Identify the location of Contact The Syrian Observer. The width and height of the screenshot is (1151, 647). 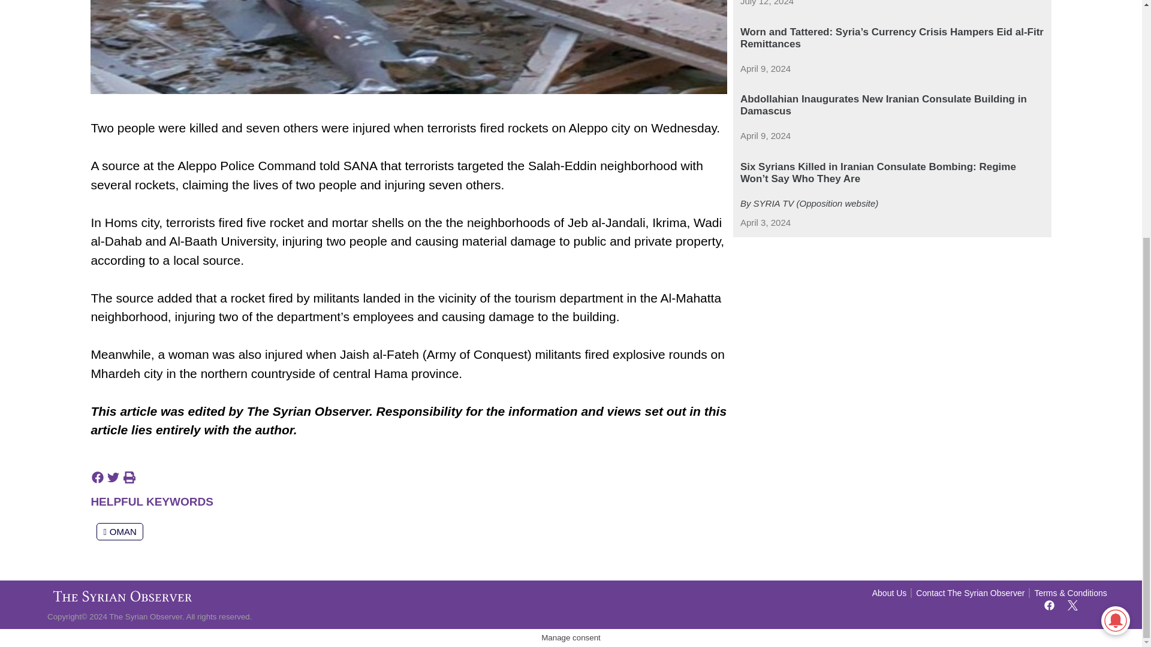
(970, 593).